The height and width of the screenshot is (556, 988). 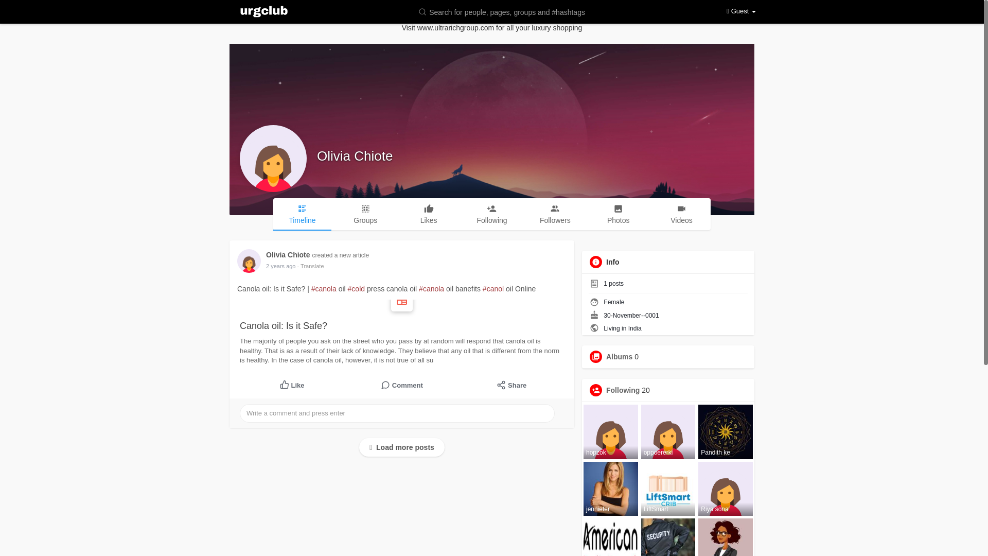 I want to click on Adam Leon, so click(x=668, y=537).